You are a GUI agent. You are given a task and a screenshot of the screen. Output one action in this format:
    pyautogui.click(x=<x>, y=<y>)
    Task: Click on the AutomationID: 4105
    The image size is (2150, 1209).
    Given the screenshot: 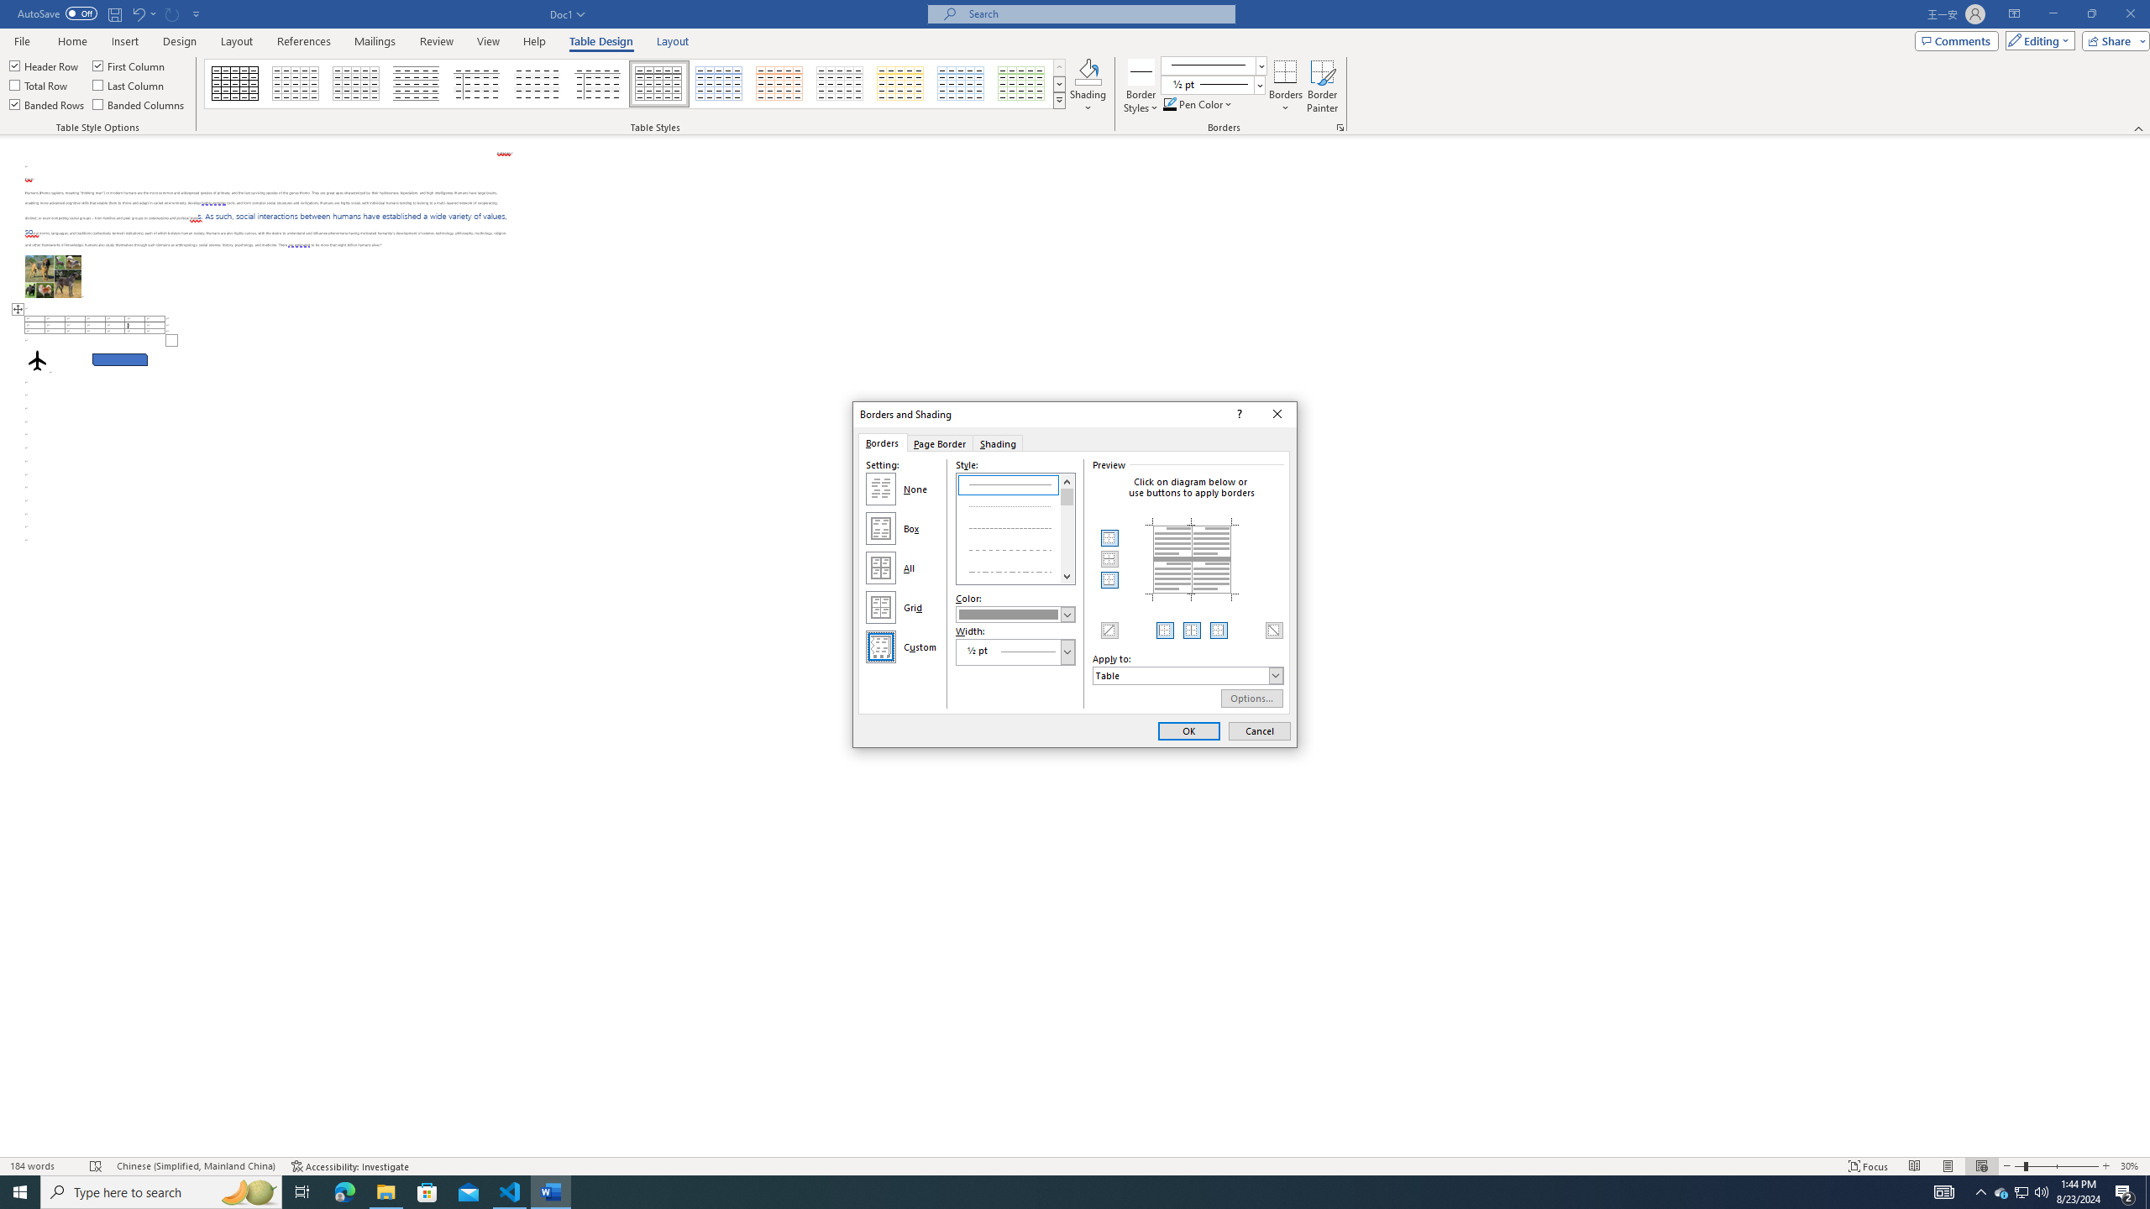 What is the action you would take?
    pyautogui.click(x=1944, y=1192)
    